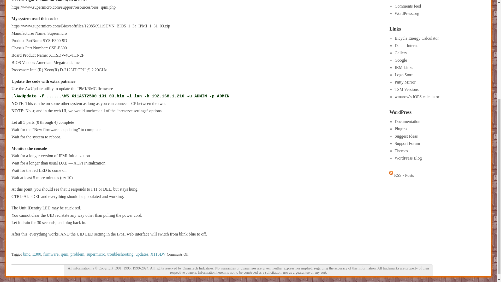 This screenshot has width=501, height=282. What do you see at coordinates (416, 38) in the screenshot?
I see `Bicycle Energy Calculator` at bounding box center [416, 38].